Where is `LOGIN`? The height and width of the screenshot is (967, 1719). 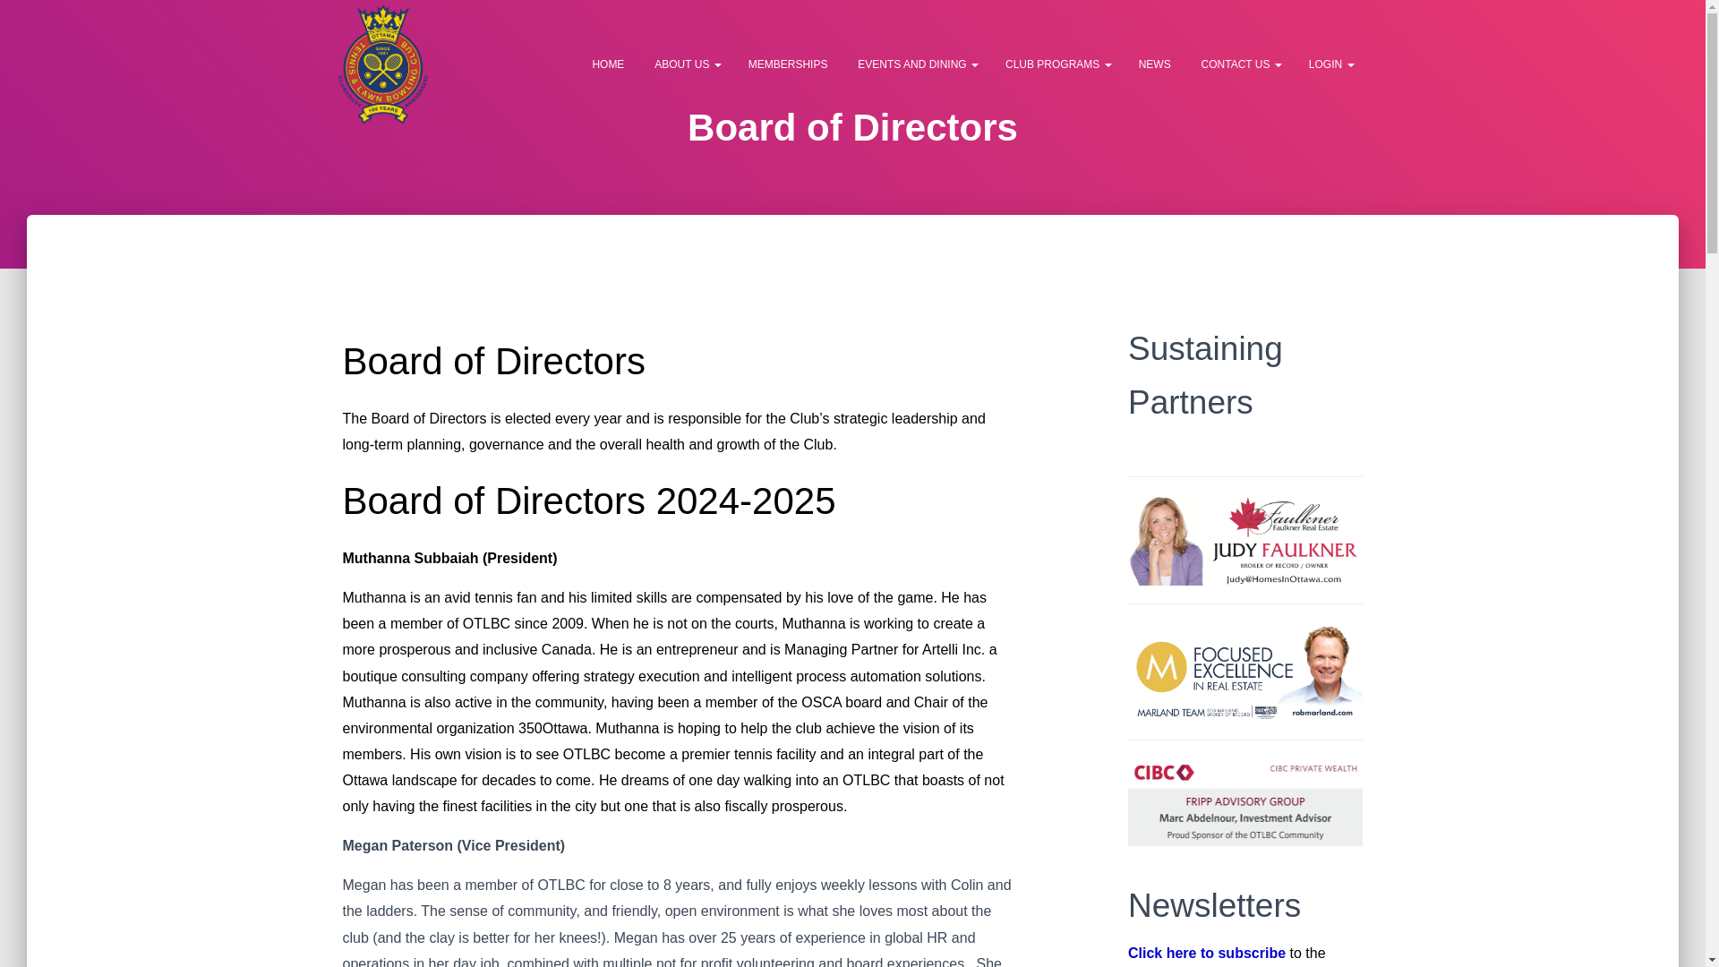
LOGIN is located at coordinates (1332, 64).